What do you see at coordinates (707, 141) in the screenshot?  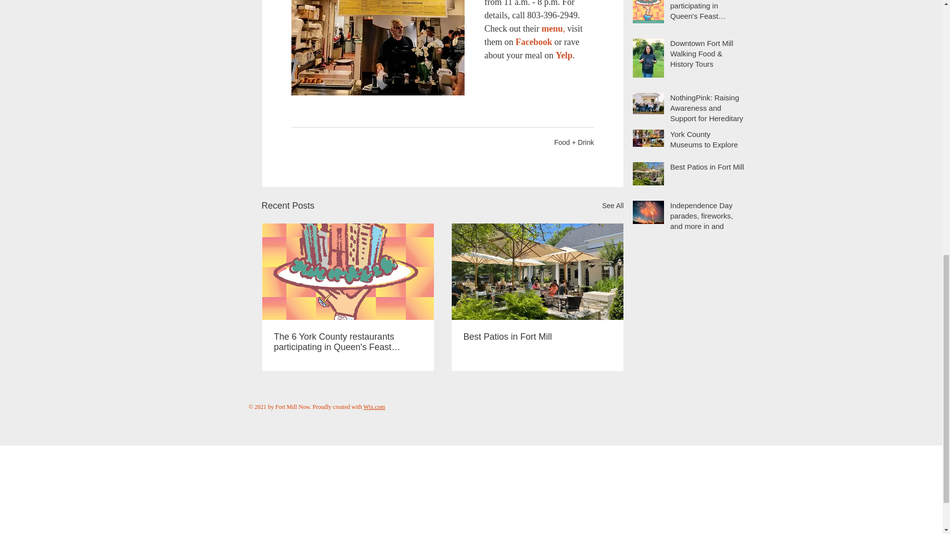 I see `York County Museums to Explore` at bounding box center [707, 141].